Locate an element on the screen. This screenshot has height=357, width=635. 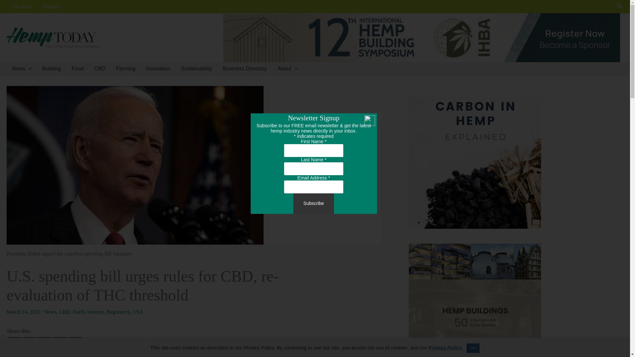
Sustainability is located at coordinates (196, 68).